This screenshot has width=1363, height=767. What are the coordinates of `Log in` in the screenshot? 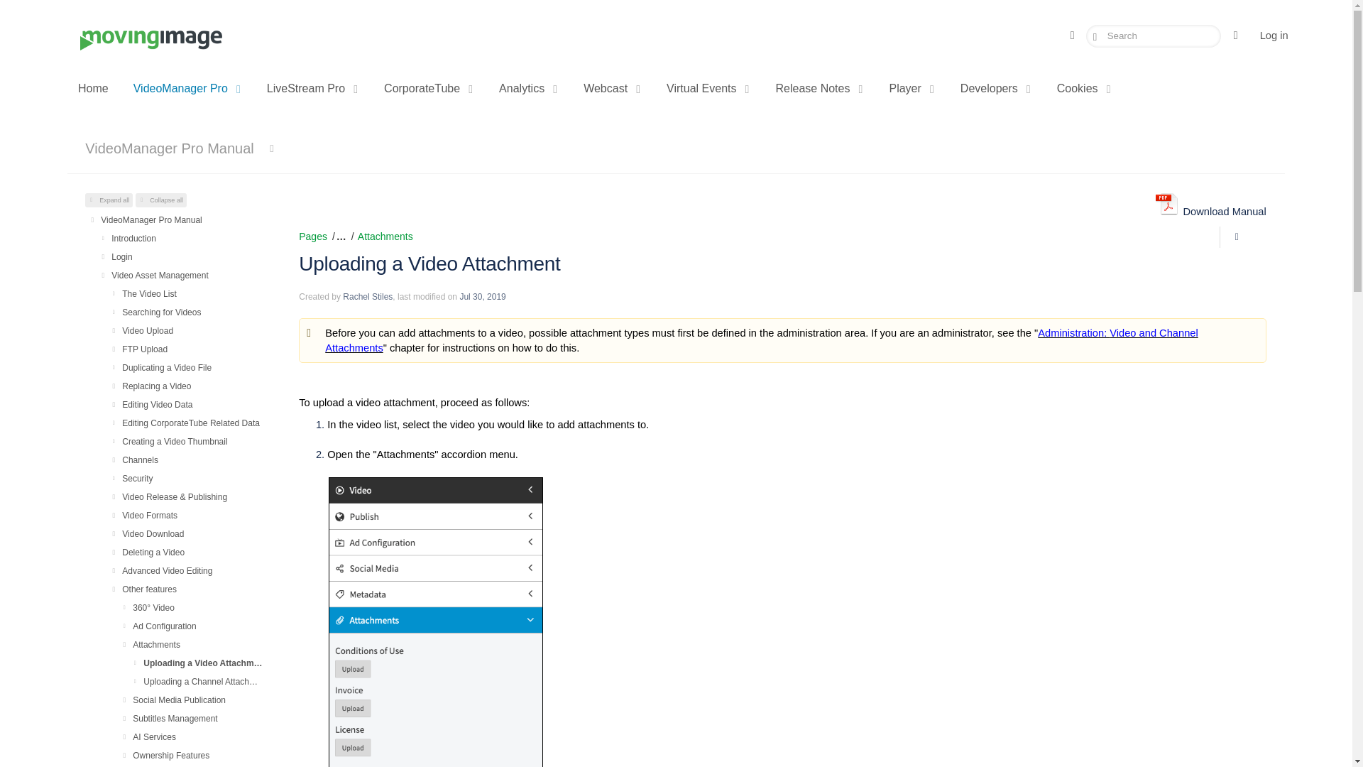 It's located at (1274, 36).